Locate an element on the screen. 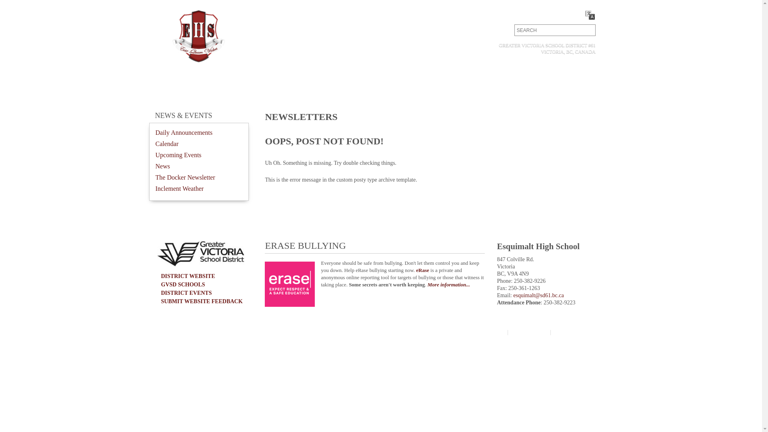  GVSD SCHOOLS is located at coordinates (183, 285).